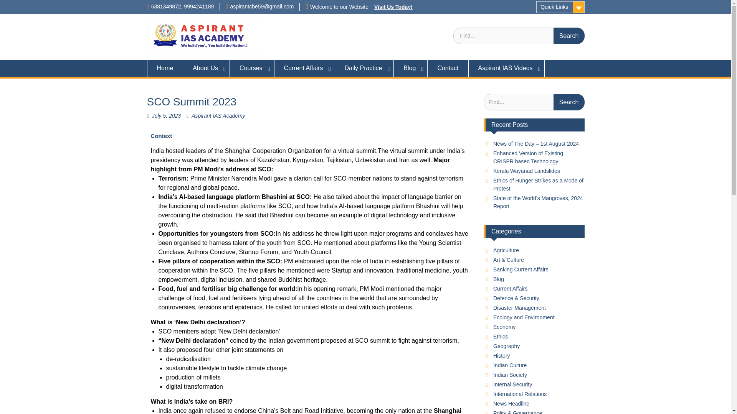  What do you see at coordinates (165, 68) in the screenshot?
I see `Home` at bounding box center [165, 68].